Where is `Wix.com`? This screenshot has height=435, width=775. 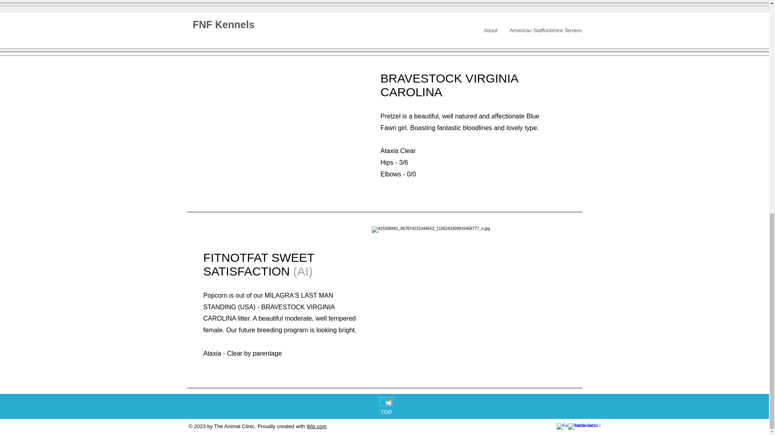 Wix.com is located at coordinates (316, 426).